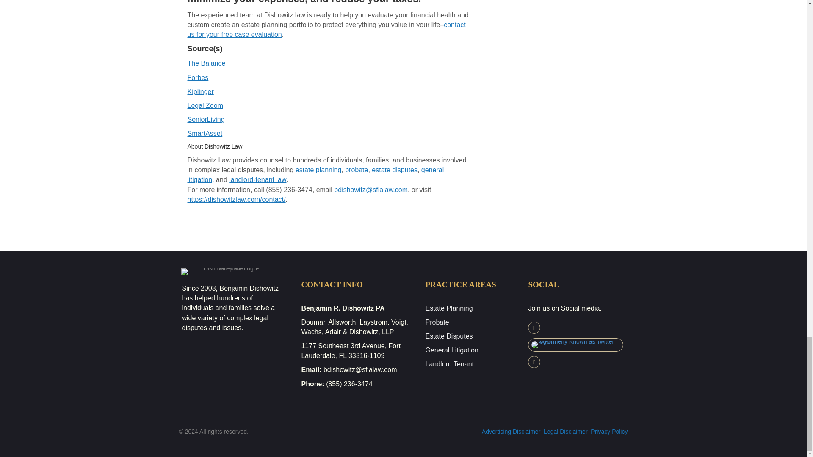 Image resolution: width=813 pixels, height=457 pixels. What do you see at coordinates (205, 119) in the screenshot?
I see `SeniorLiving` at bounding box center [205, 119].